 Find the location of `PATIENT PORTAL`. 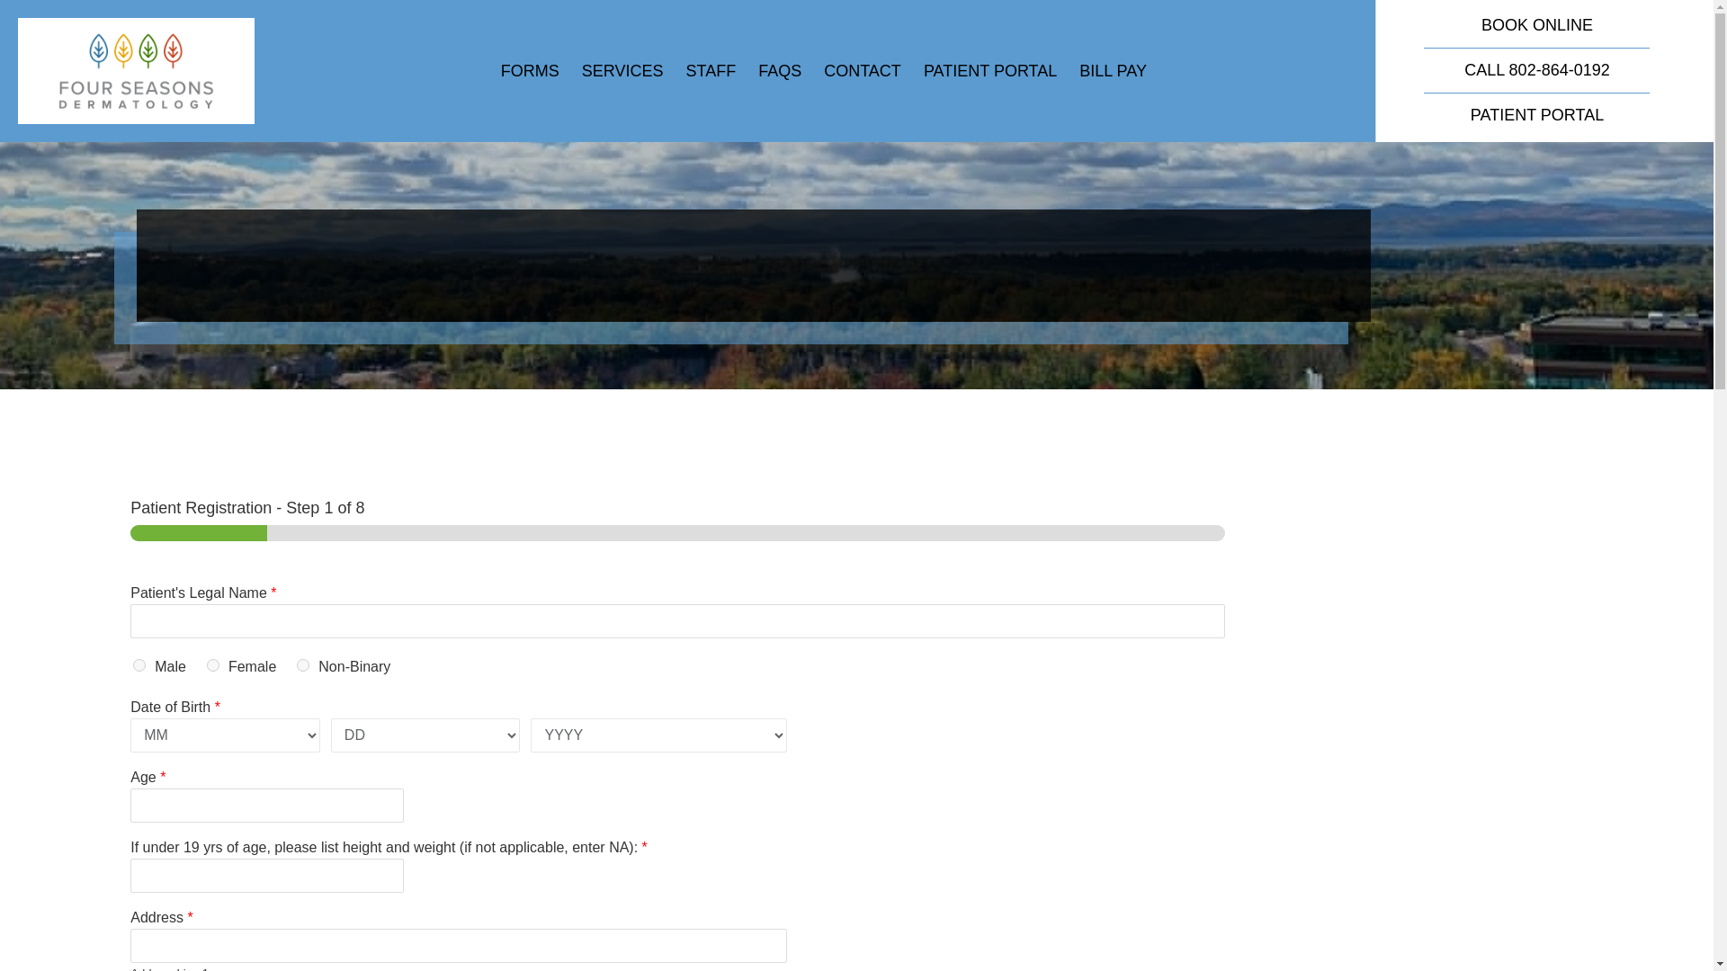

PATIENT PORTAL is located at coordinates (1537, 115).